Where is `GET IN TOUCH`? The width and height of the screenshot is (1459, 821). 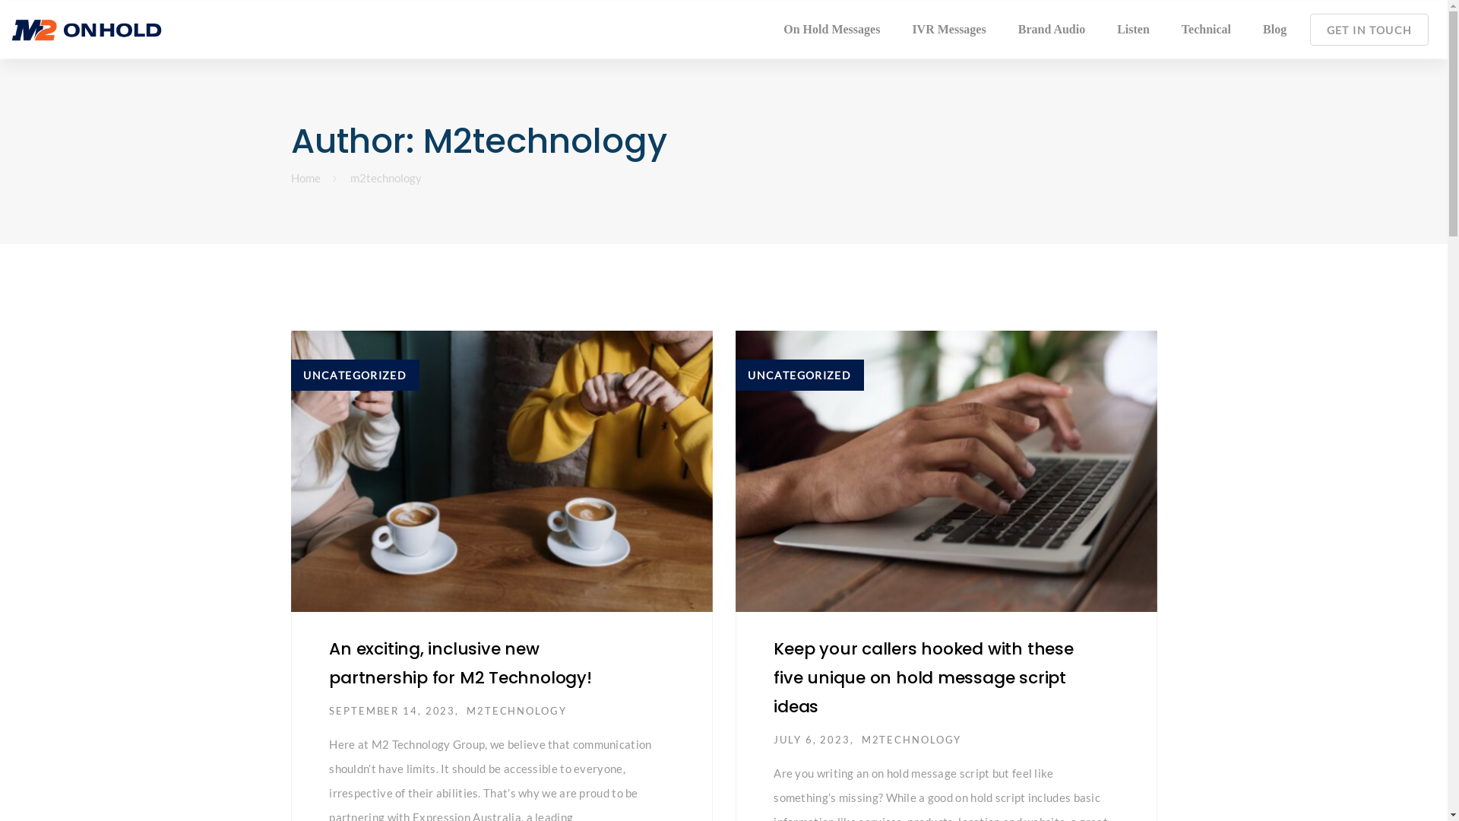
GET IN TOUCH is located at coordinates (1369, 30).